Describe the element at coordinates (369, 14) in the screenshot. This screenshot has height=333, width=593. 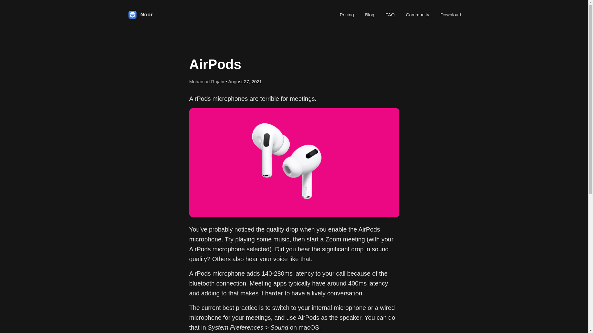
I see `Blog` at that location.